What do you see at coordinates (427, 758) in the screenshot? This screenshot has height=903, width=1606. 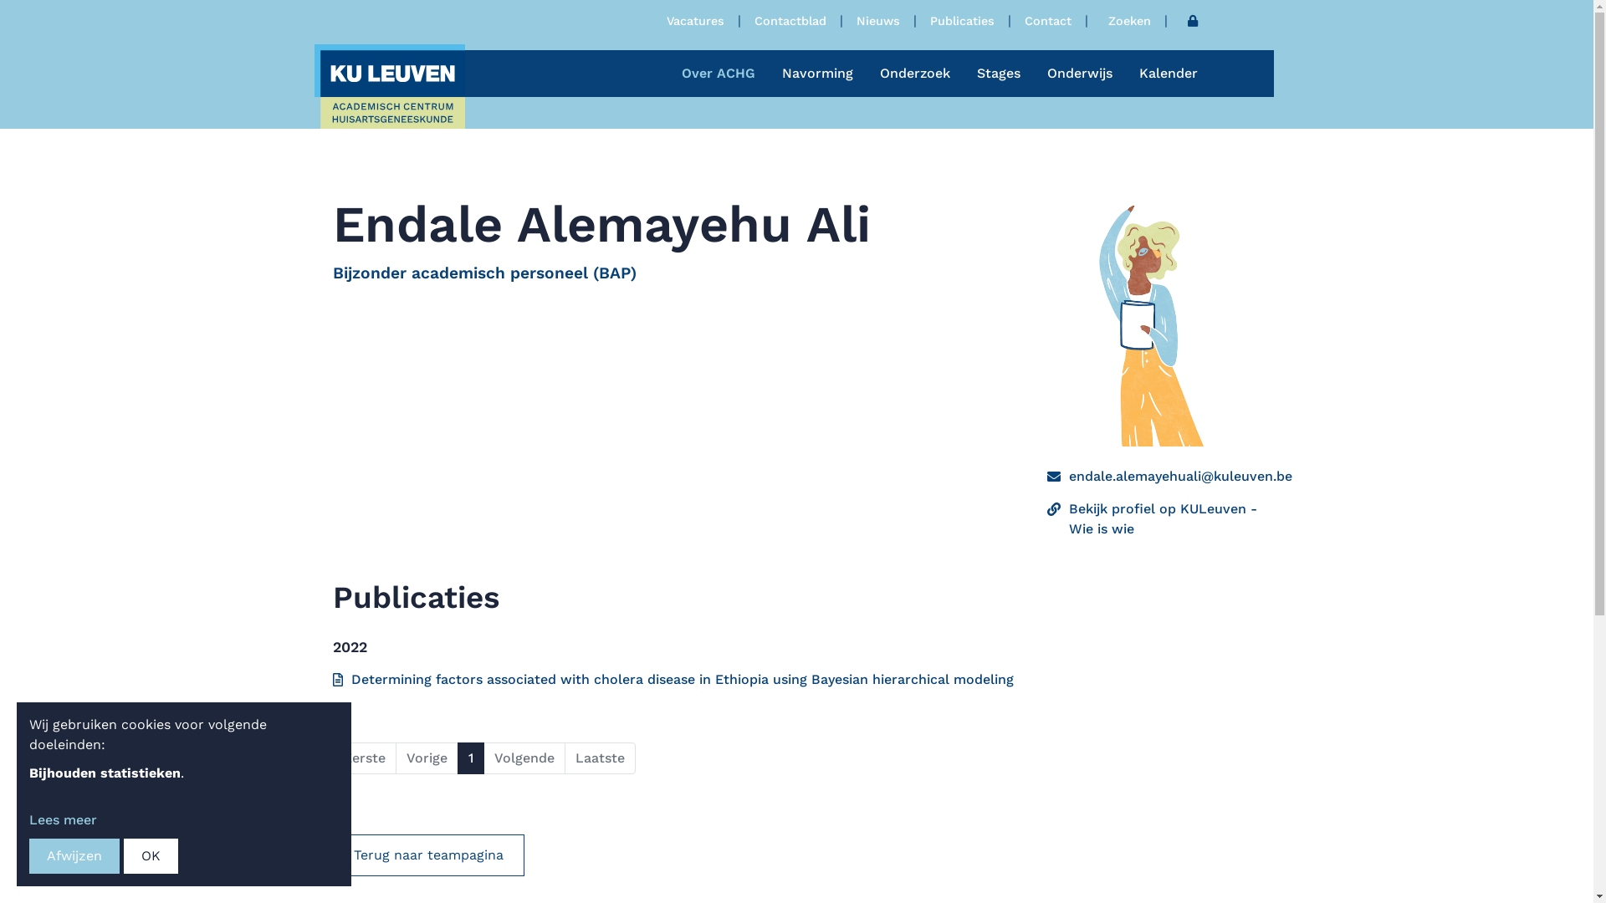 I see `Vorige` at bounding box center [427, 758].